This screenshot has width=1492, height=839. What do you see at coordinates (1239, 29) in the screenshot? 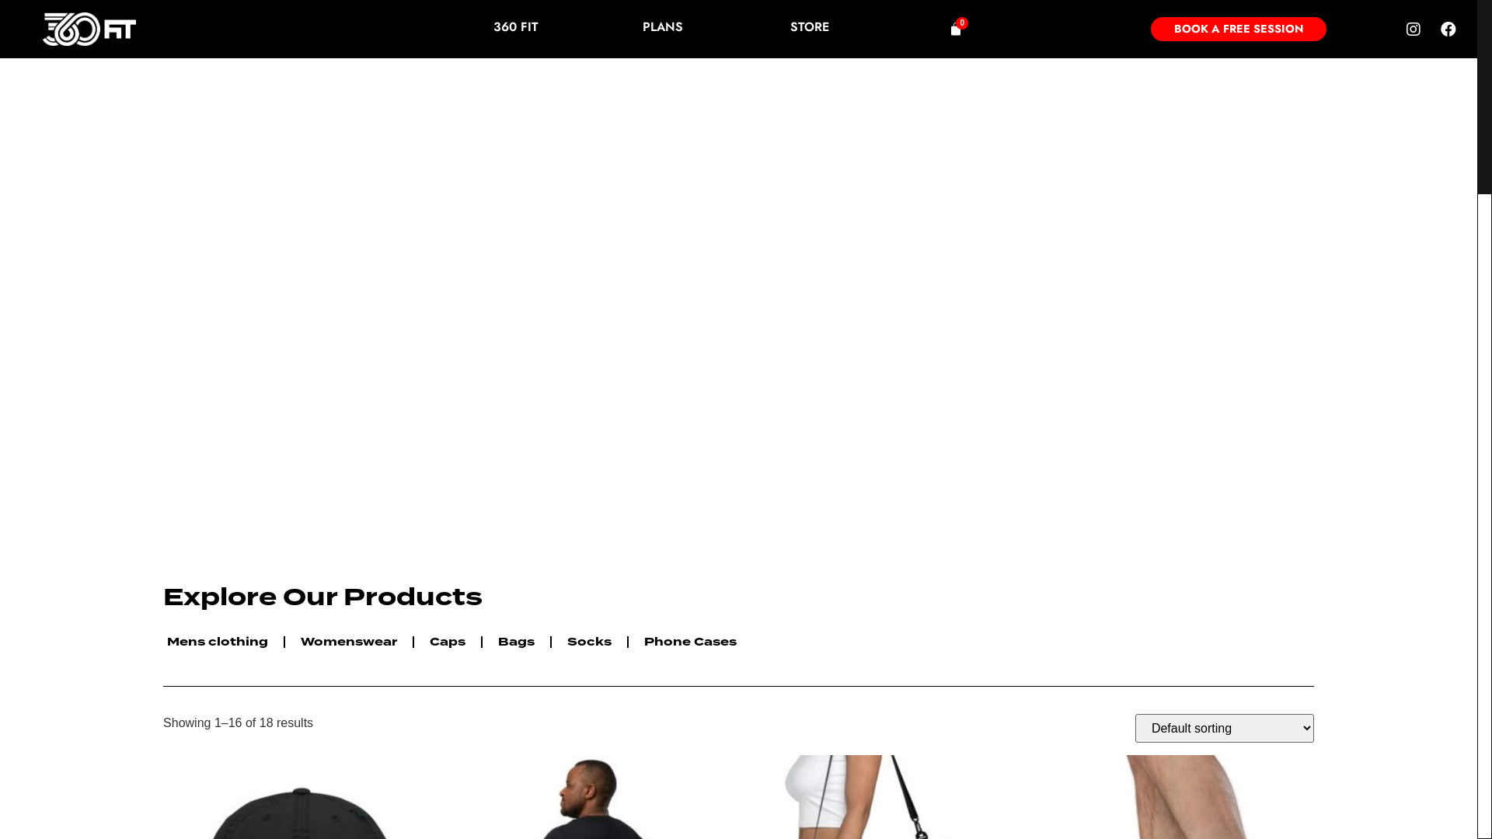
I see `BOOK A FREE SESSION` at bounding box center [1239, 29].